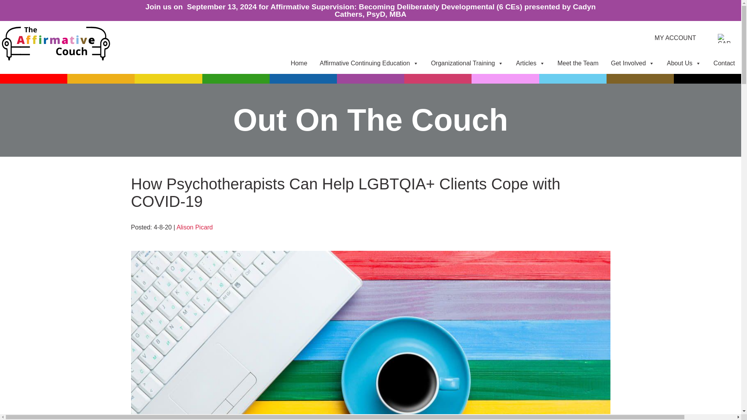 The image size is (747, 420). What do you see at coordinates (684, 63) in the screenshot?
I see `About Us` at bounding box center [684, 63].